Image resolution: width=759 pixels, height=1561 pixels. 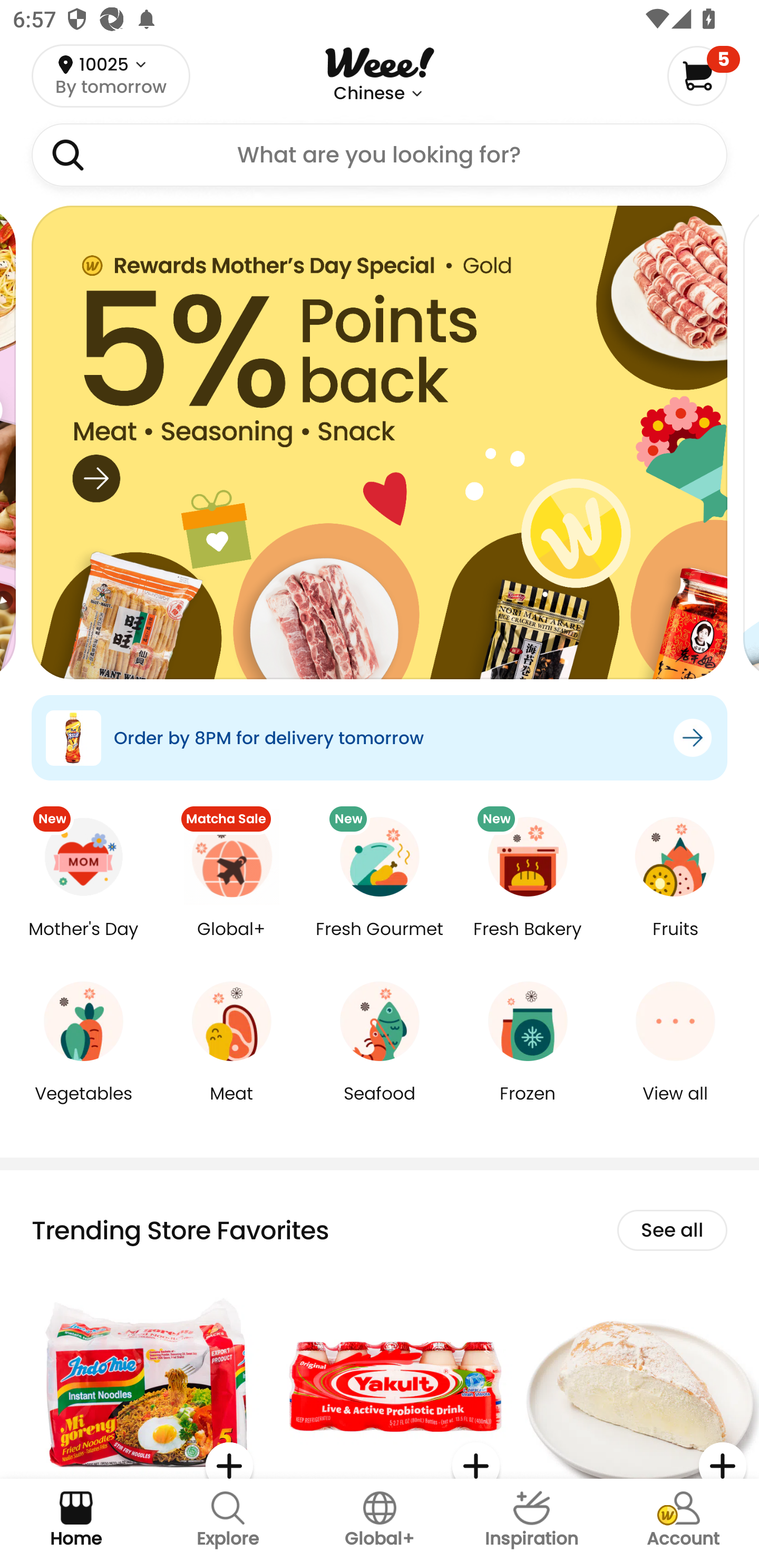 What do you see at coordinates (232, 1106) in the screenshot?
I see `Meat` at bounding box center [232, 1106].